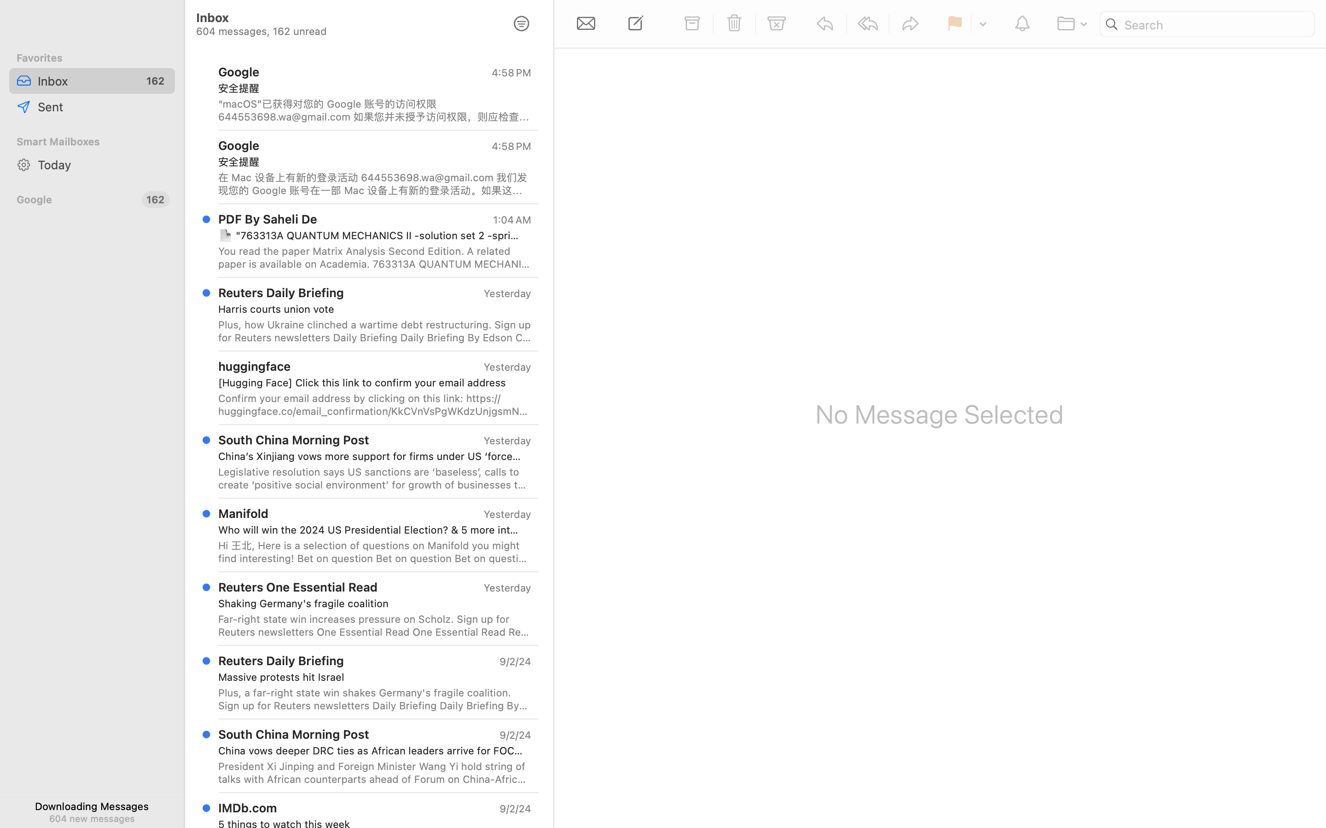  Describe the element at coordinates (92, 142) in the screenshot. I see `Smart Mailboxes` at that location.